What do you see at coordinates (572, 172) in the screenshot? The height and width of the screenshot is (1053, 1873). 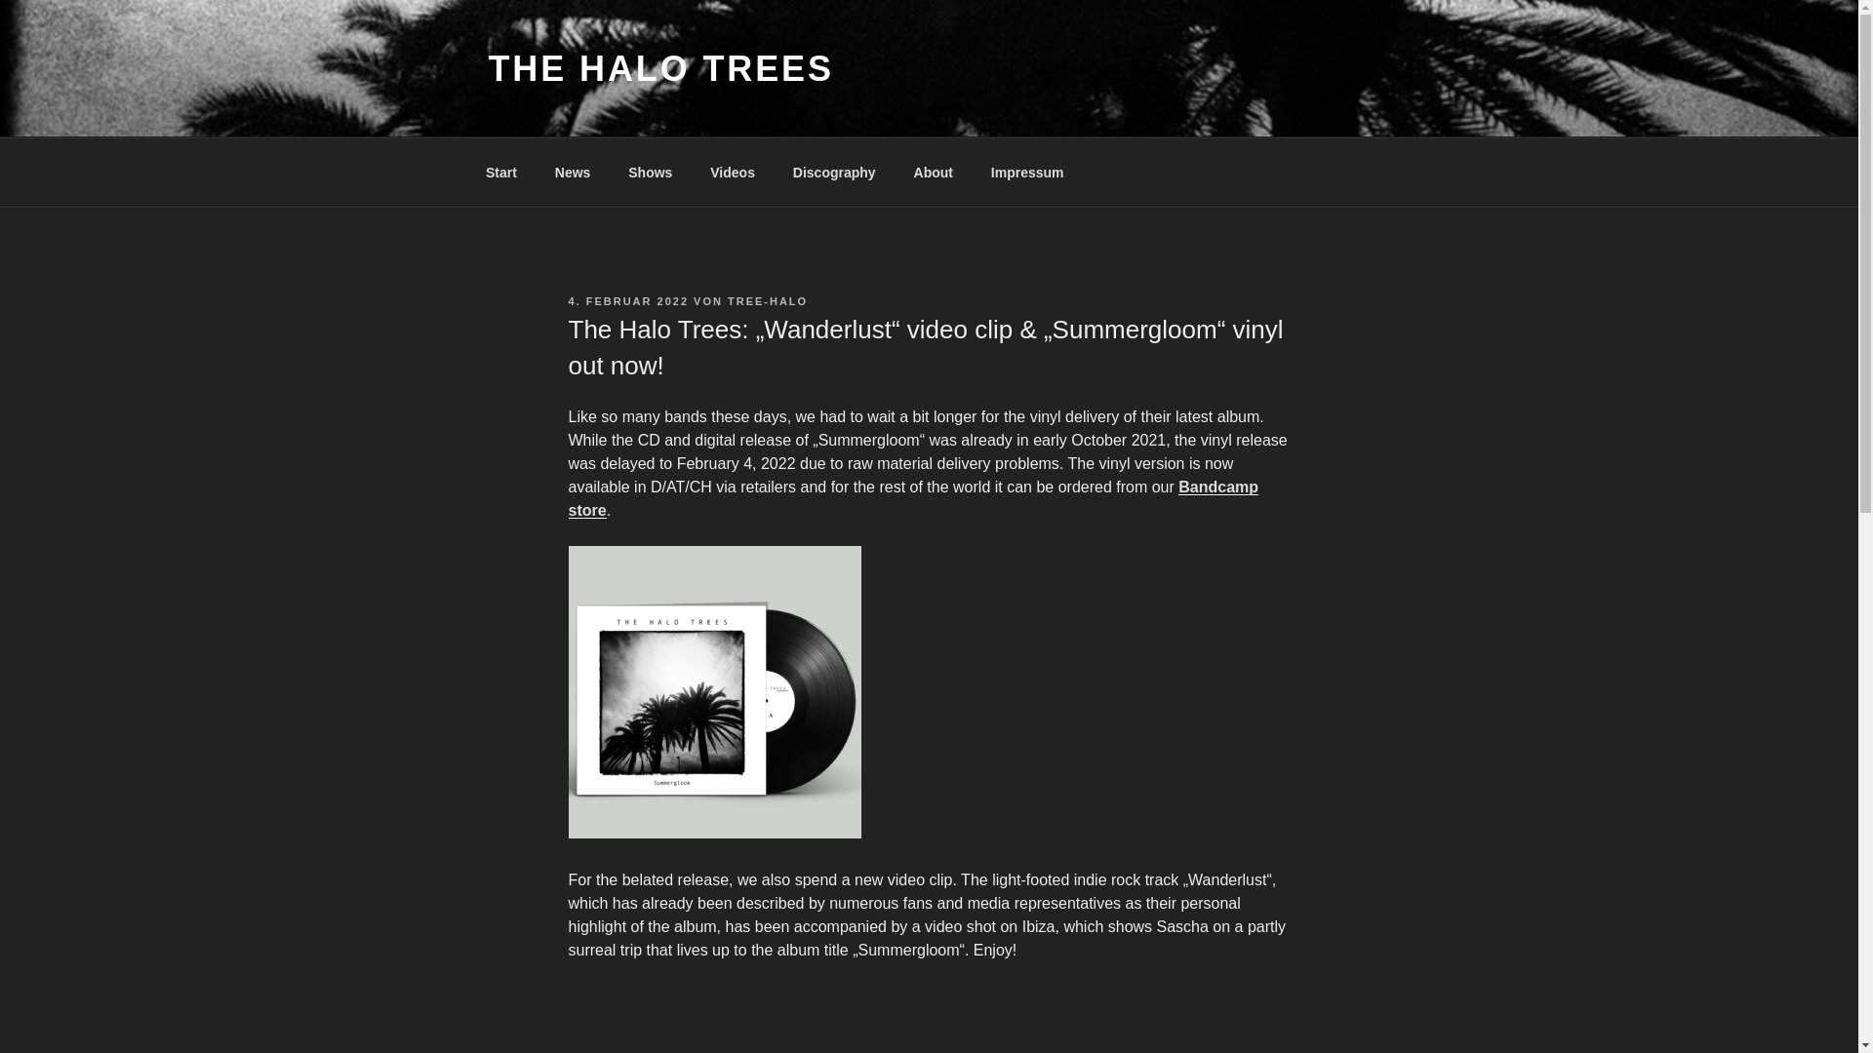 I see `News` at bounding box center [572, 172].